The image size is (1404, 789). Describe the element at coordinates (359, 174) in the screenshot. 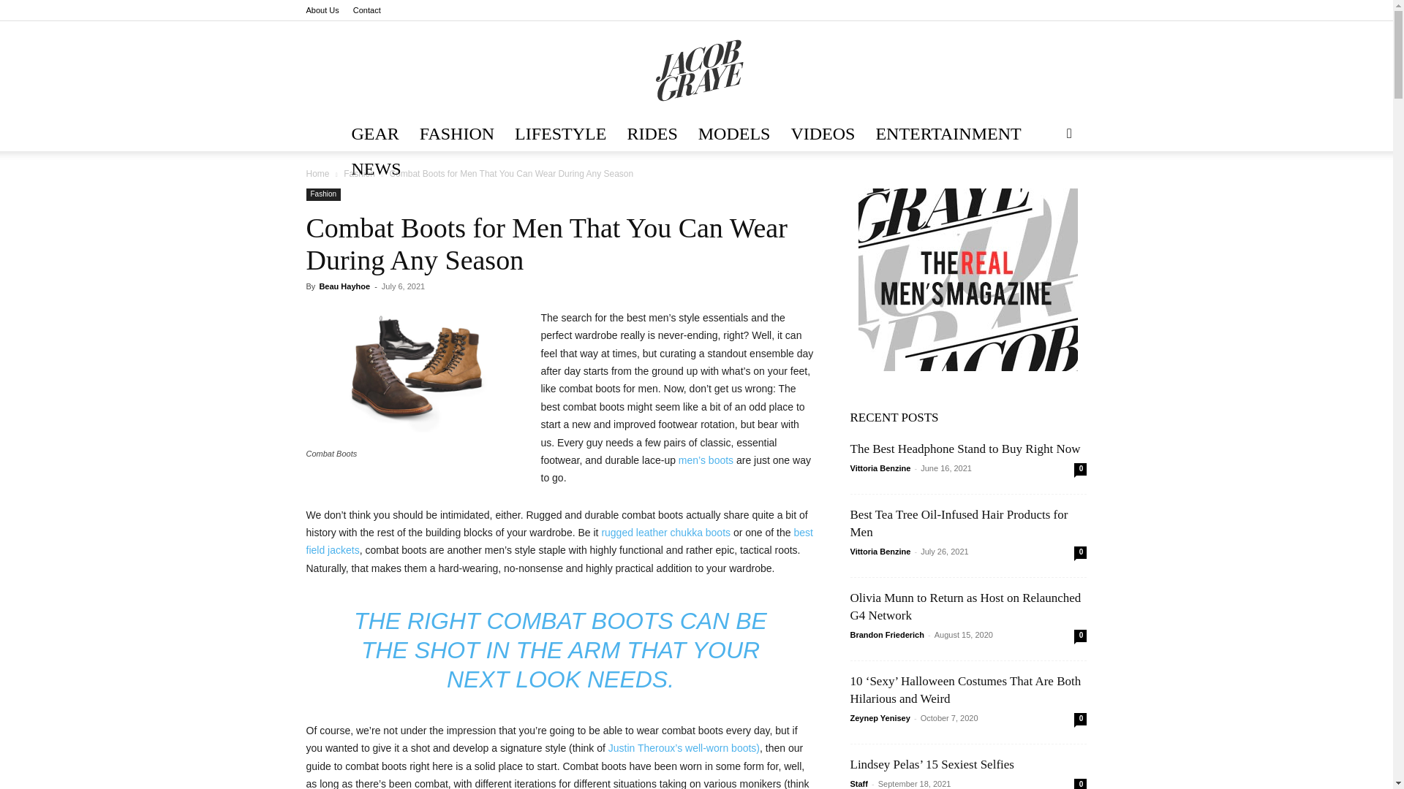

I see `View all posts in Fashion` at that location.